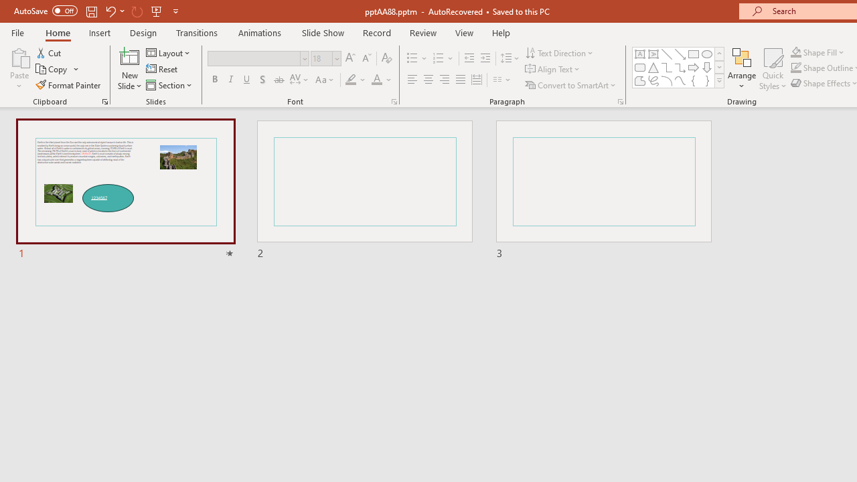  What do you see at coordinates (694, 67) in the screenshot?
I see `Arrow: Right` at bounding box center [694, 67].